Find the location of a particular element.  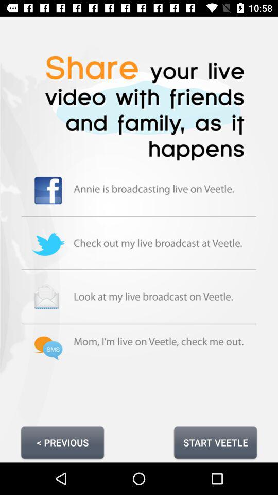

launch item next to < previous is located at coordinates (215, 442).